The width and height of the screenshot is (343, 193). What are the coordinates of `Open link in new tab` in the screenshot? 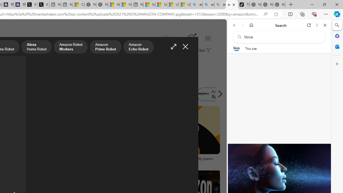 It's located at (309, 25).